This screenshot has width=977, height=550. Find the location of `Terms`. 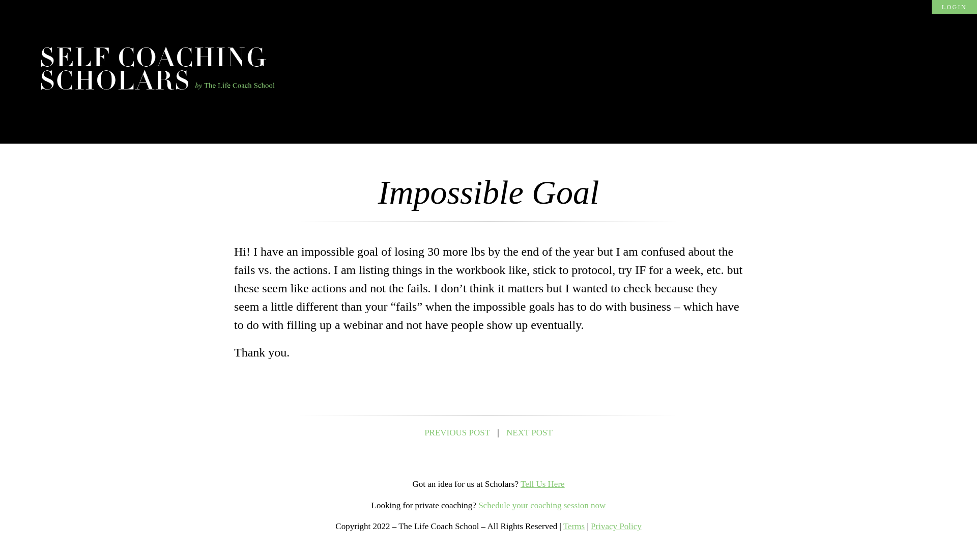

Terms is located at coordinates (574, 526).